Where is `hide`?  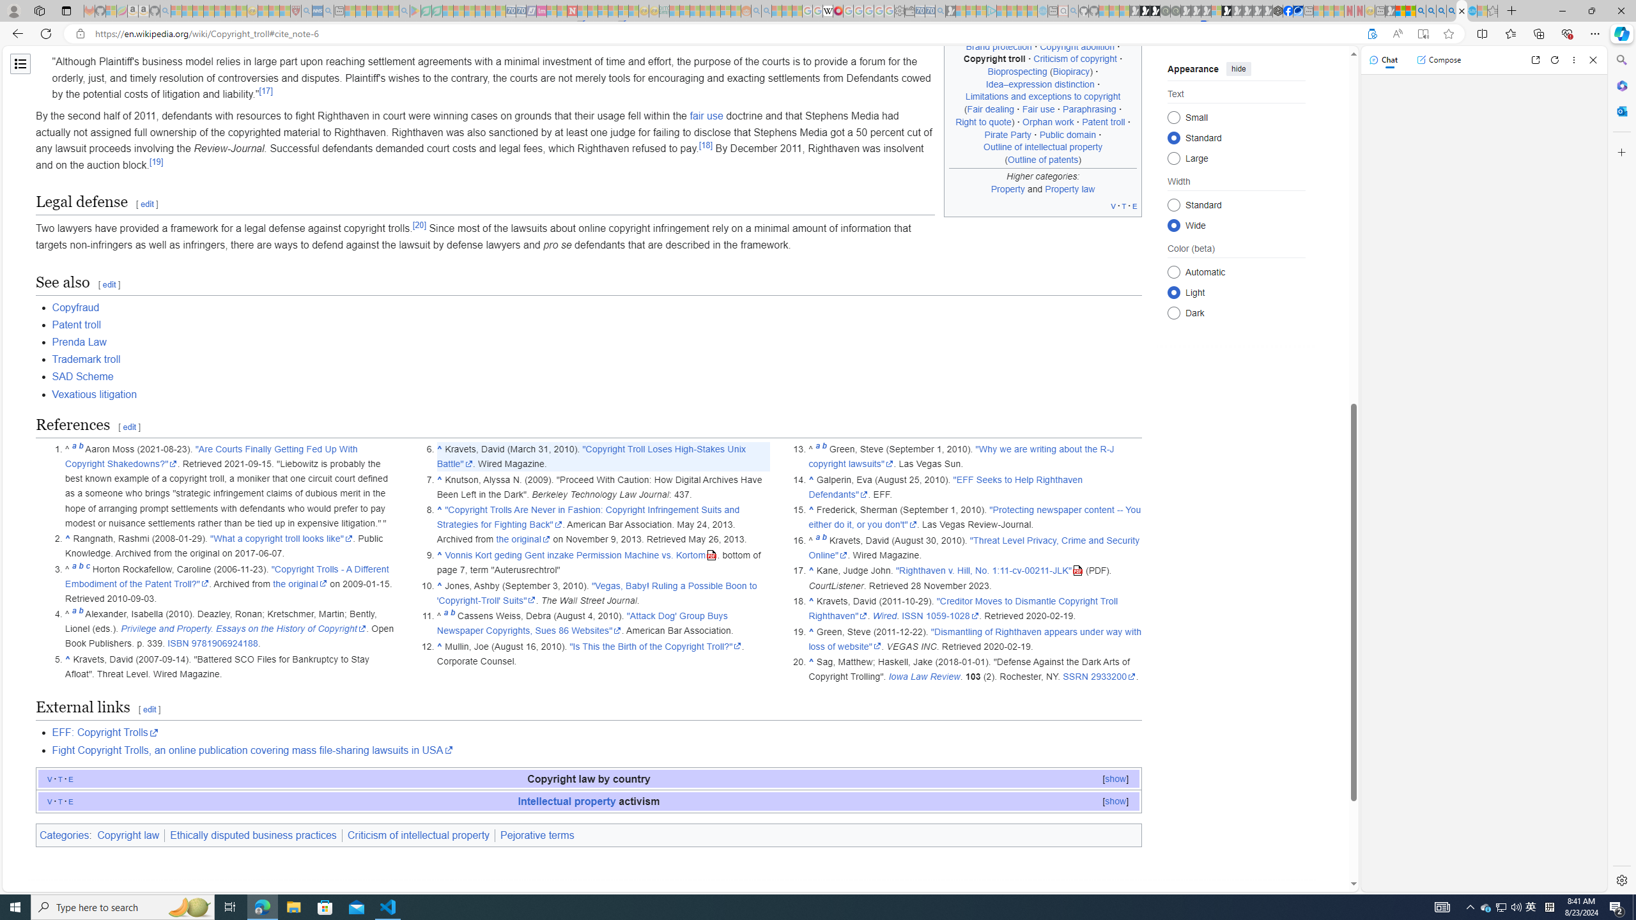
hide is located at coordinates (1239, 69).